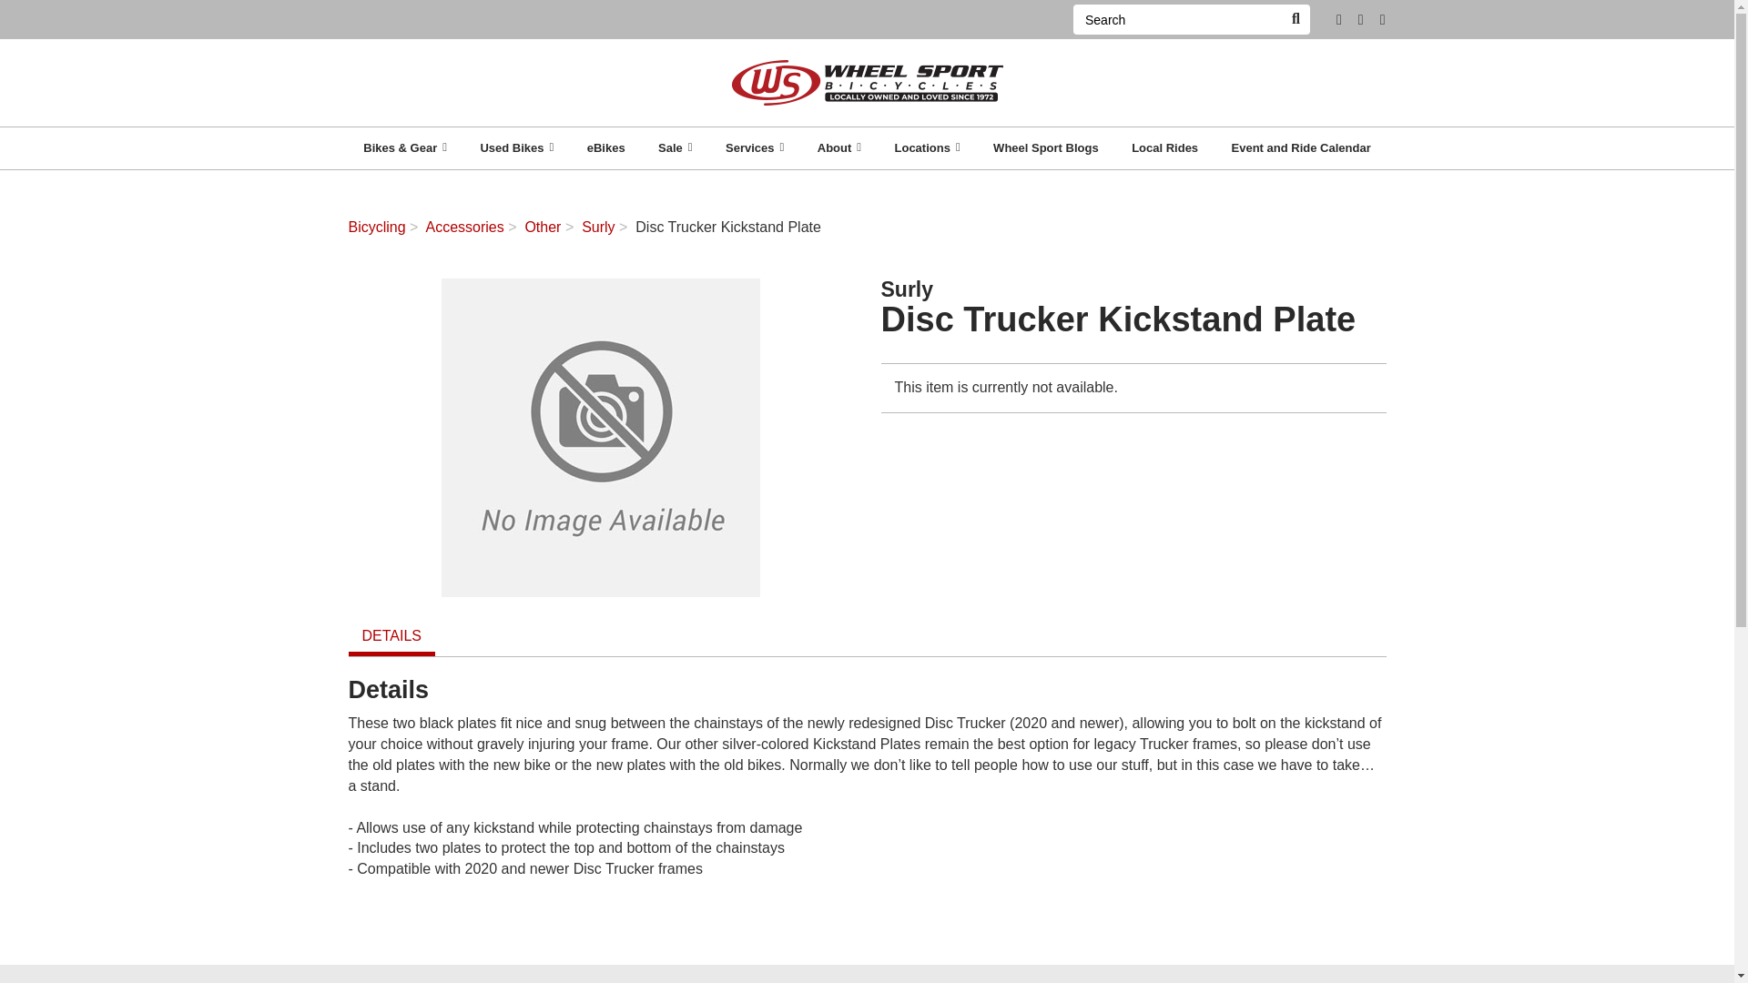 The width and height of the screenshot is (1748, 983). What do you see at coordinates (867, 82) in the screenshot?
I see `Wheel Sport Bicycles Home Page` at bounding box center [867, 82].